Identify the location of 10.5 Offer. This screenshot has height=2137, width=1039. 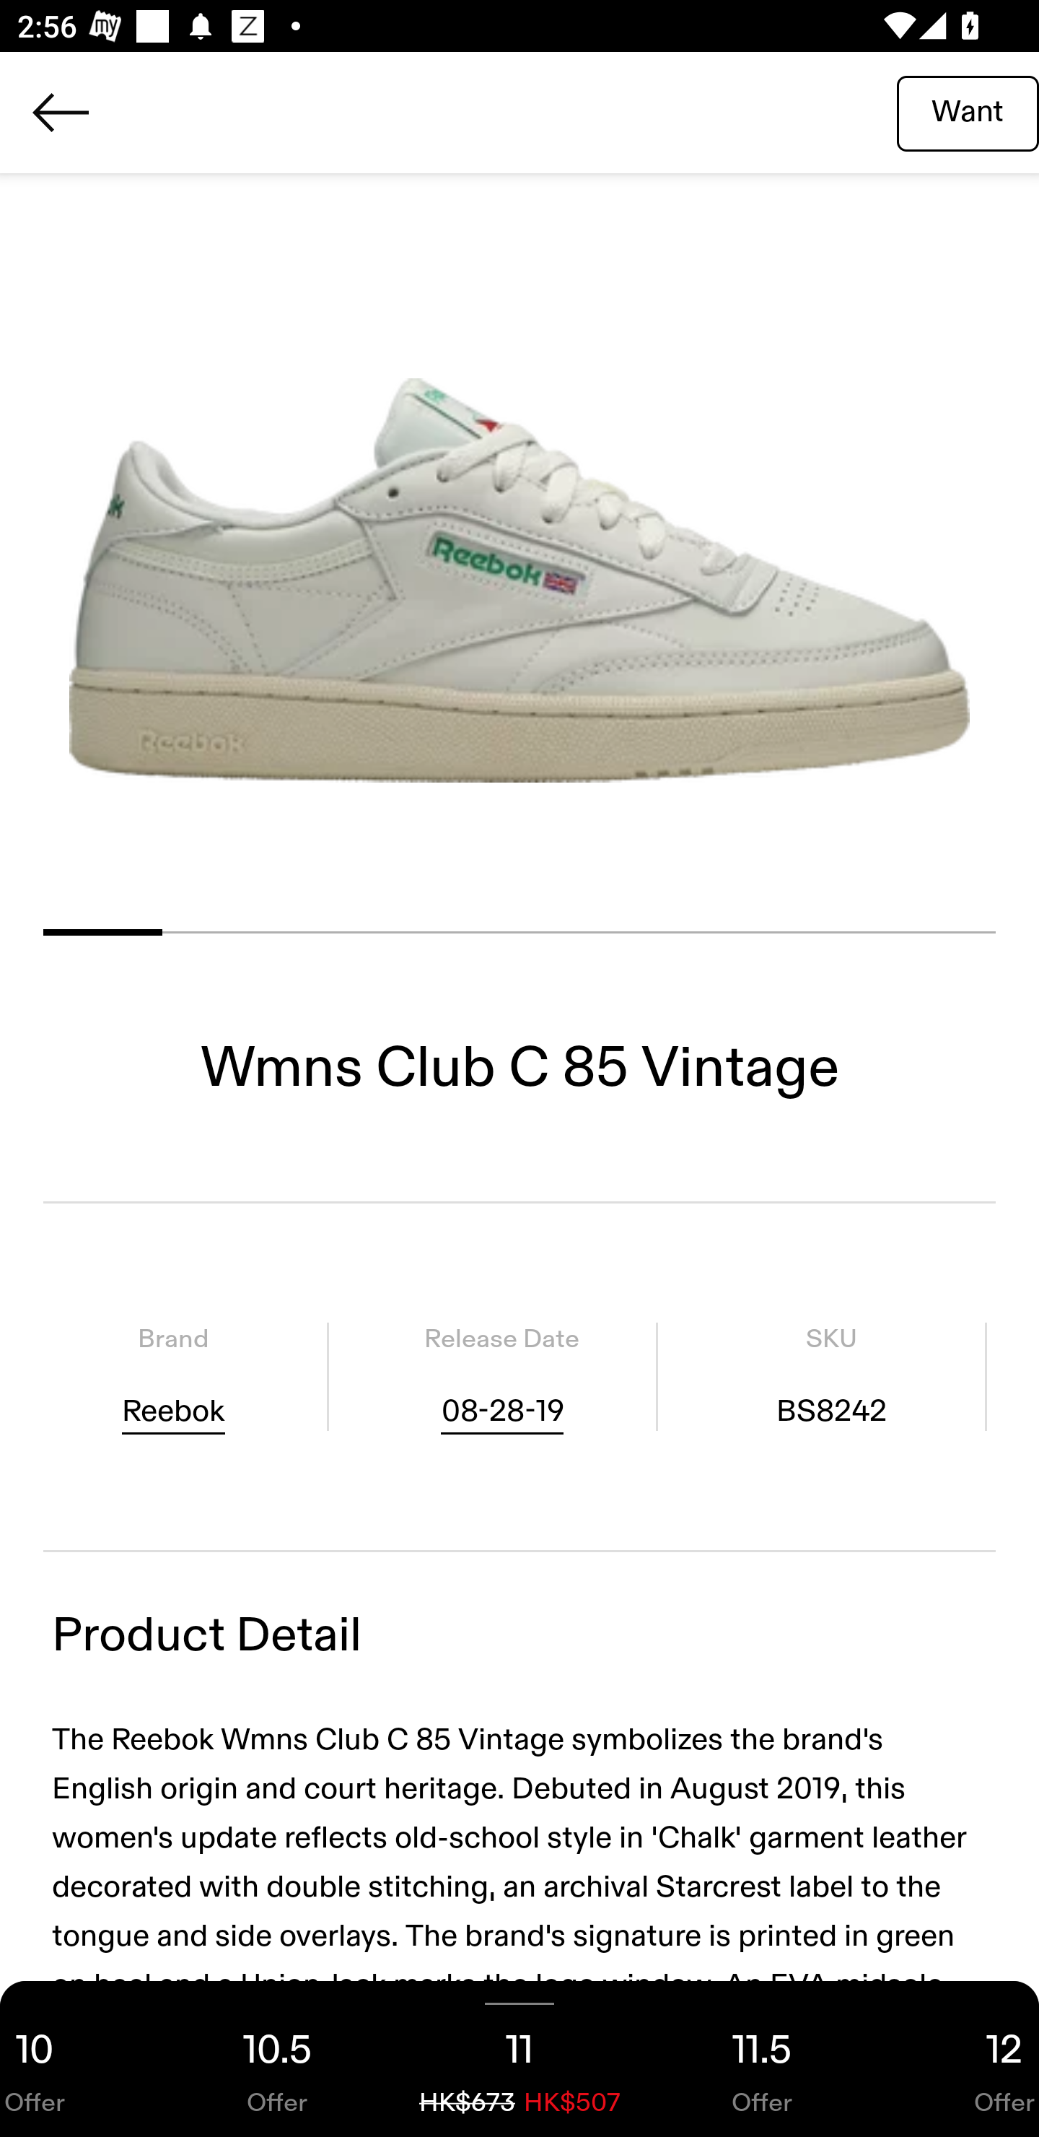
(277, 2059).